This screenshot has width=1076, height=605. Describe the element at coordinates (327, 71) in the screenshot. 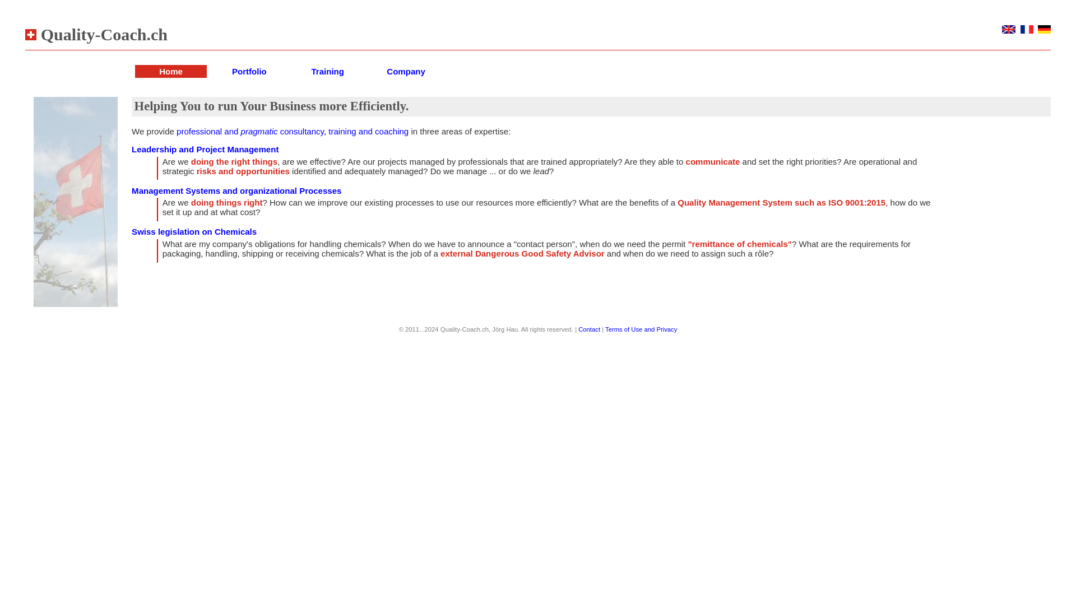

I see `Training` at that location.